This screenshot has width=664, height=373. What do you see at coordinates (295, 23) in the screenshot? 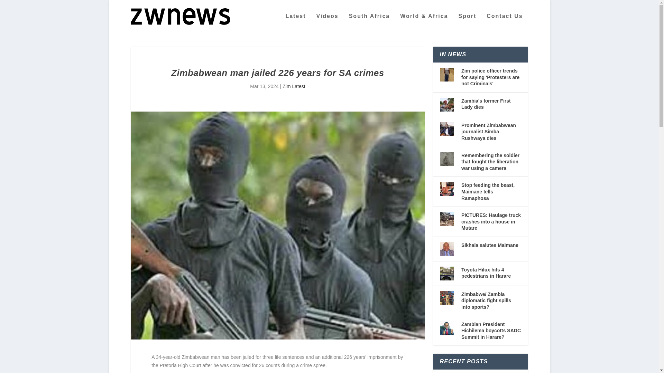
I see `Latest` at bounding box center [295, 23].